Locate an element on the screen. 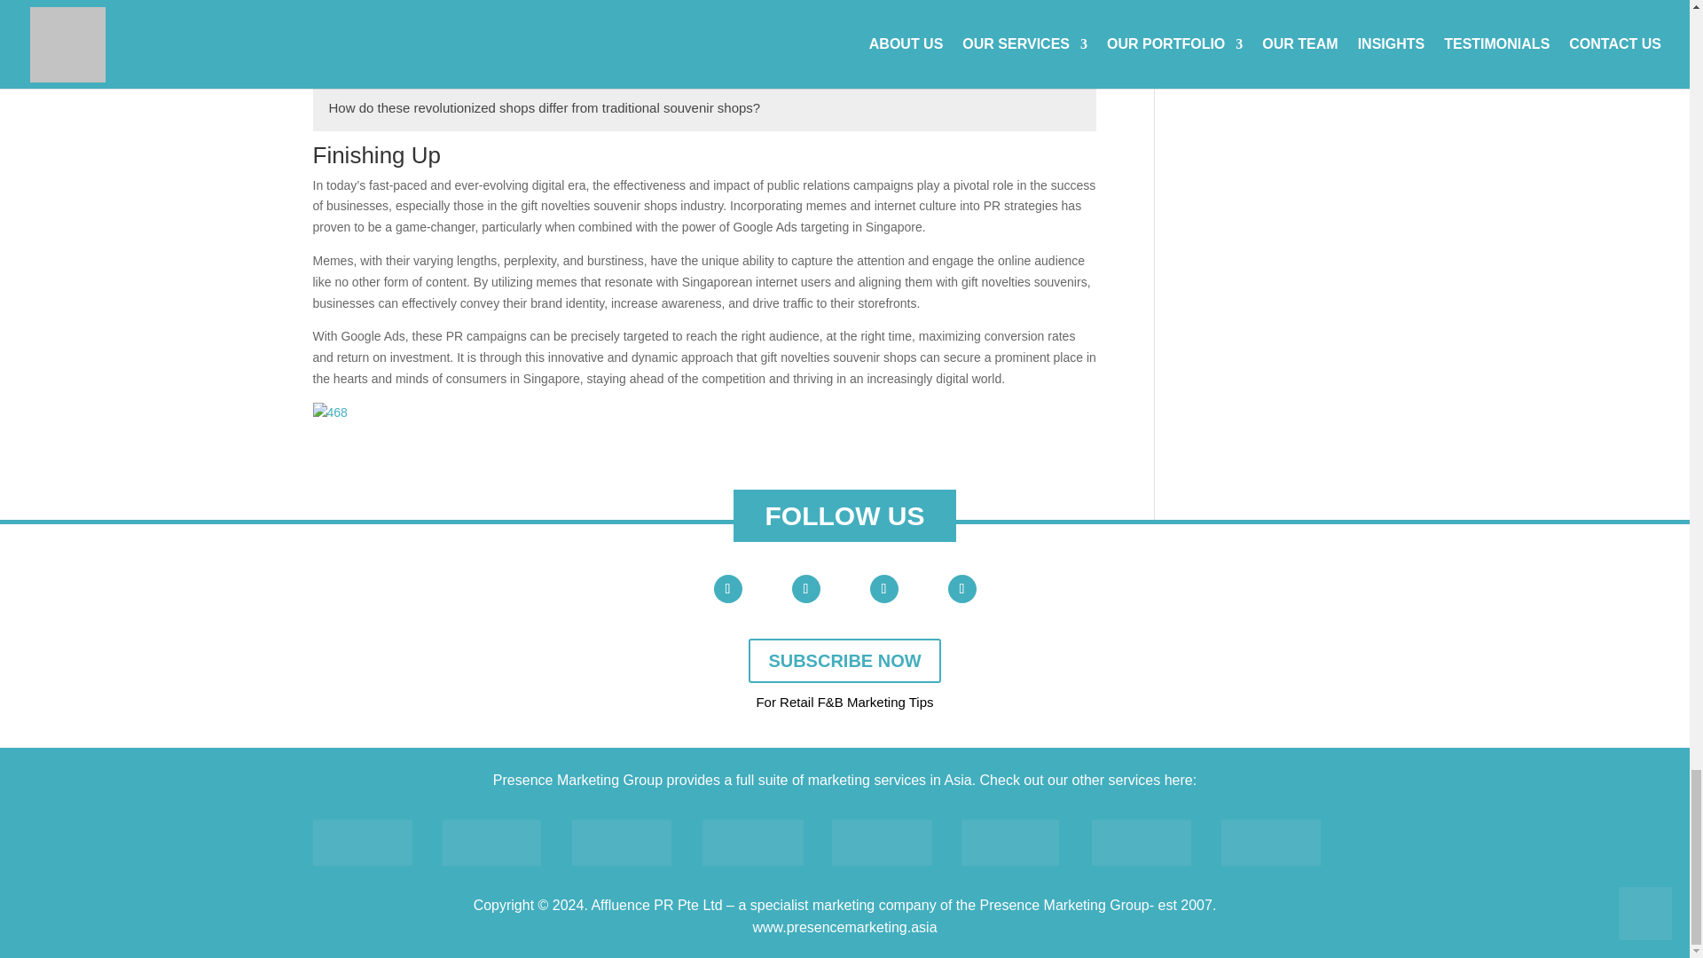 The height and width of the screenshot is (958, 1703). Follow on Youtube is located at coordinates (727, 589).